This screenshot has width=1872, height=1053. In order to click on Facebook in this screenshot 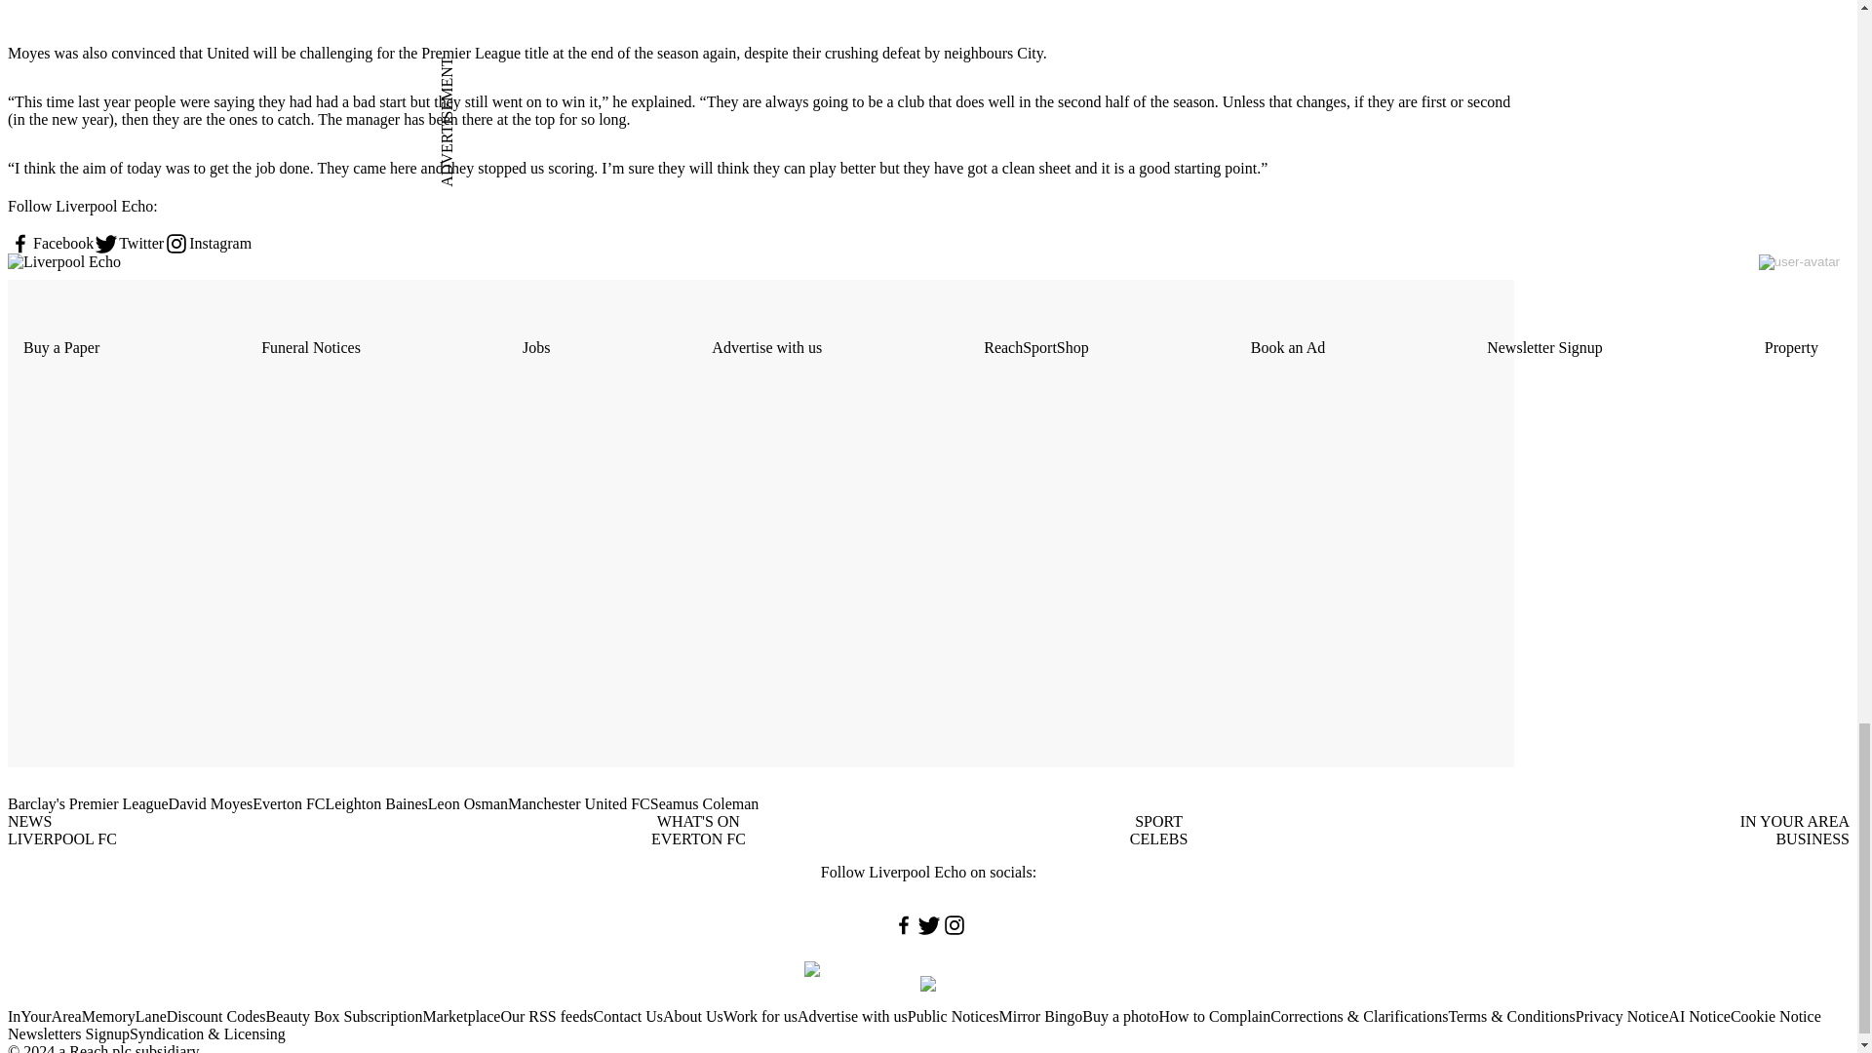, I will do `click(51, 244)`.